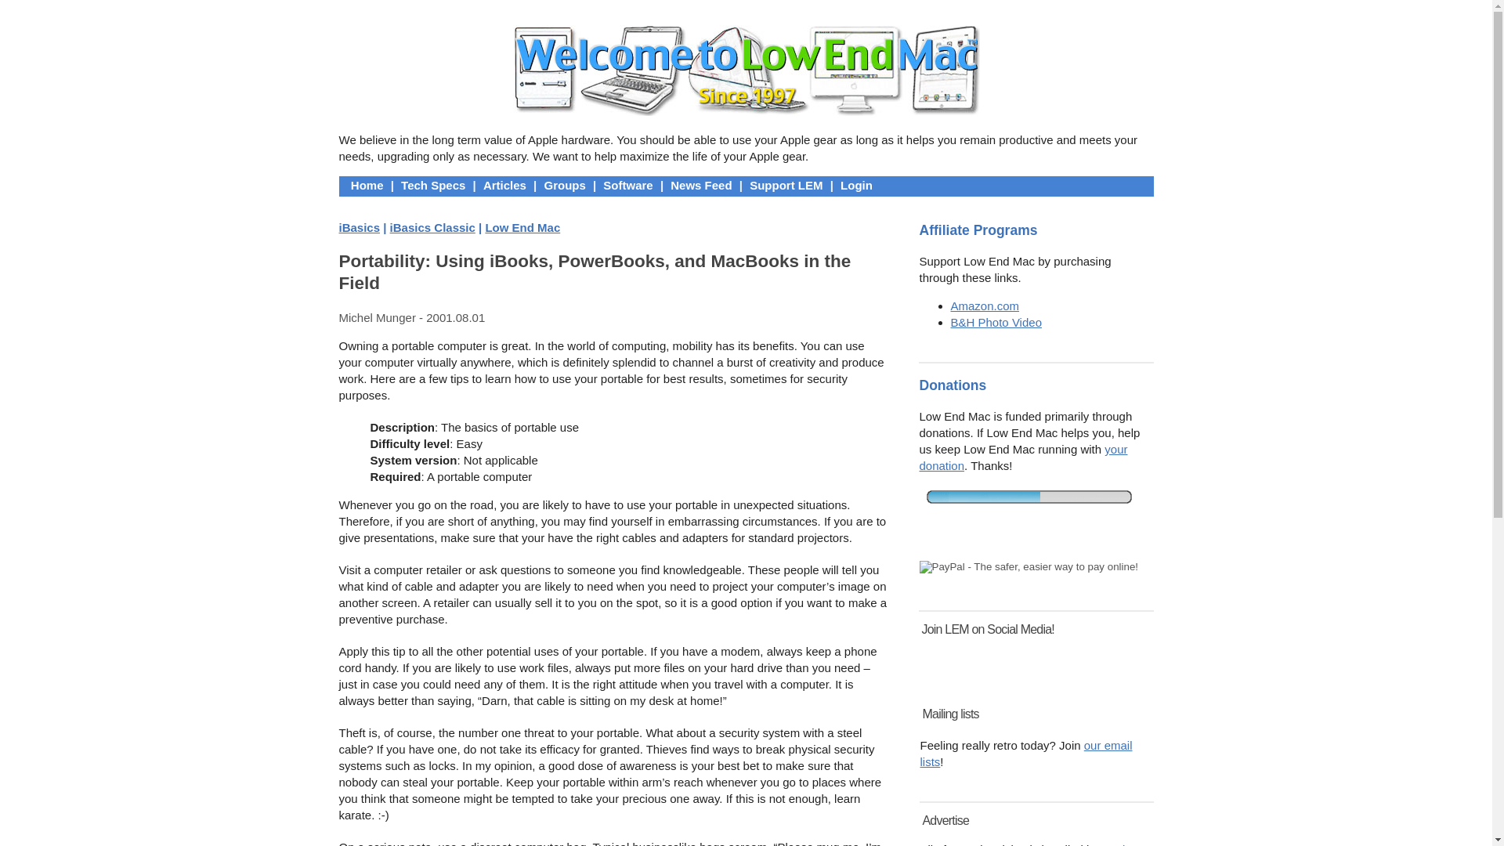 This screenshot has width=1504, height=846. Describe the element at coordinates (856, 185) in the screenshot. I see `Login` at that location.